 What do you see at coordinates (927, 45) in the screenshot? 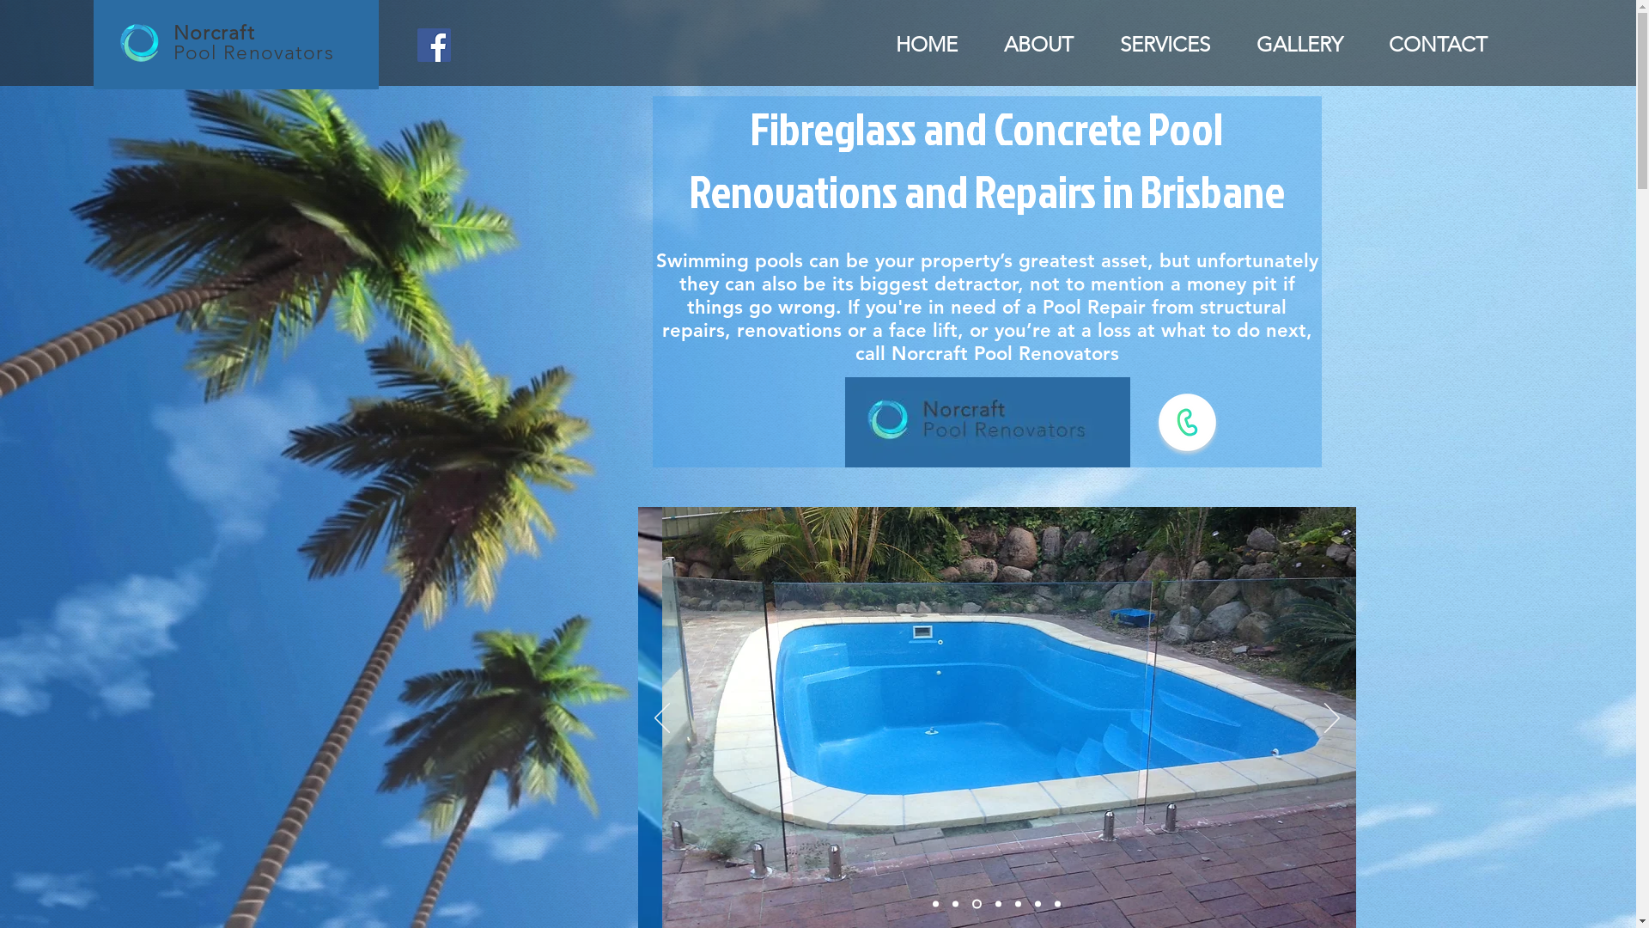
I see `HOME` at bounding box center [927, 45].